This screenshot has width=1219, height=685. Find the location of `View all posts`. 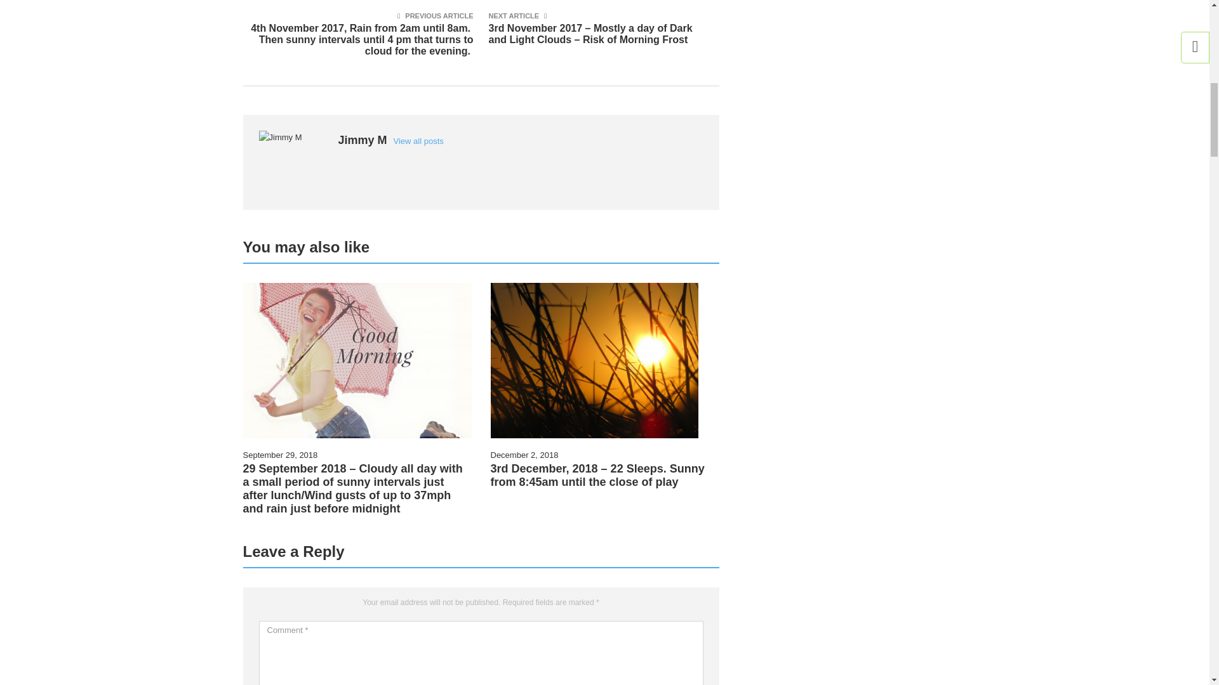

View all posts is located at coordinates (418, 141).